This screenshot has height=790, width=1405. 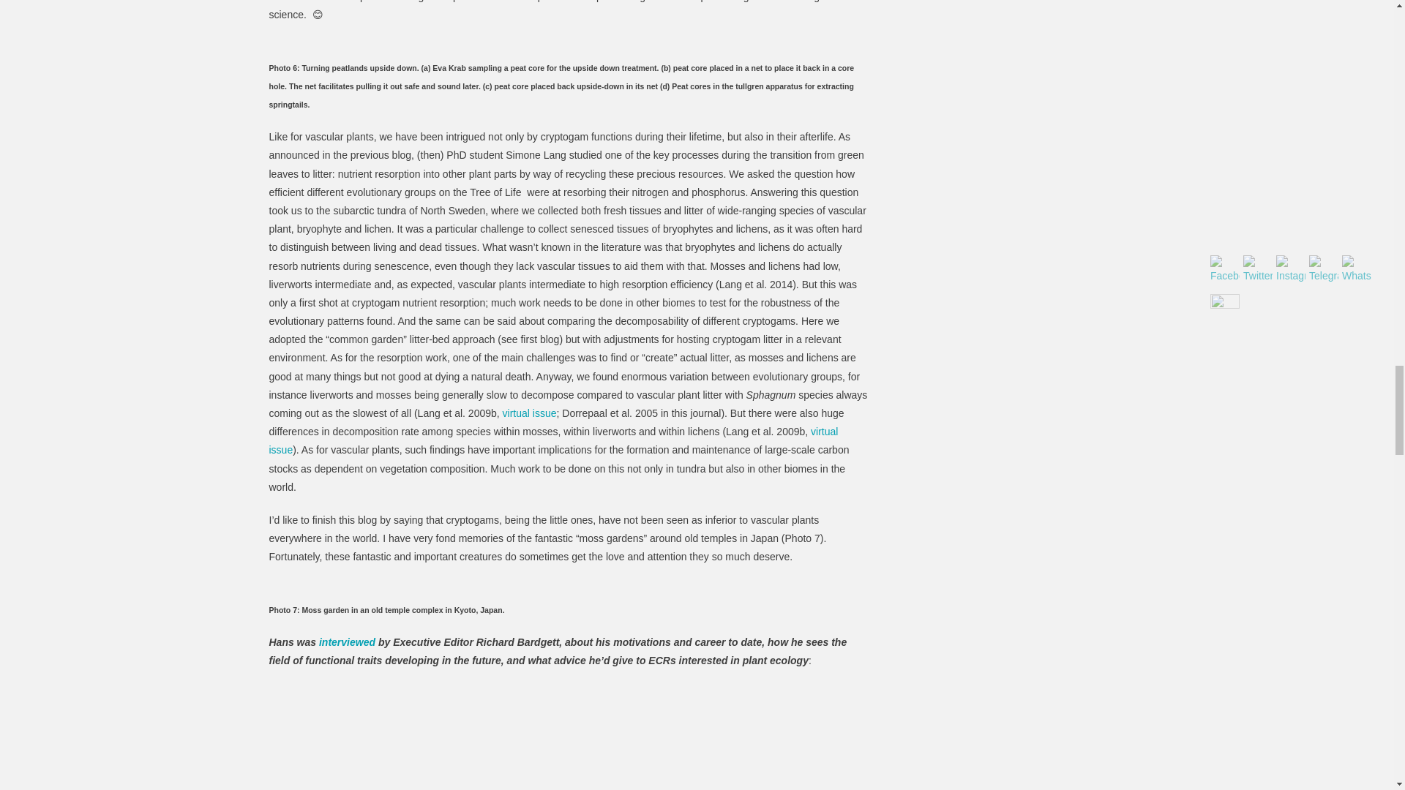 What do you see at coordinates (1356, 269) in the screenshot?
I see `WhatsApp` at bounding box center [1356, 269].